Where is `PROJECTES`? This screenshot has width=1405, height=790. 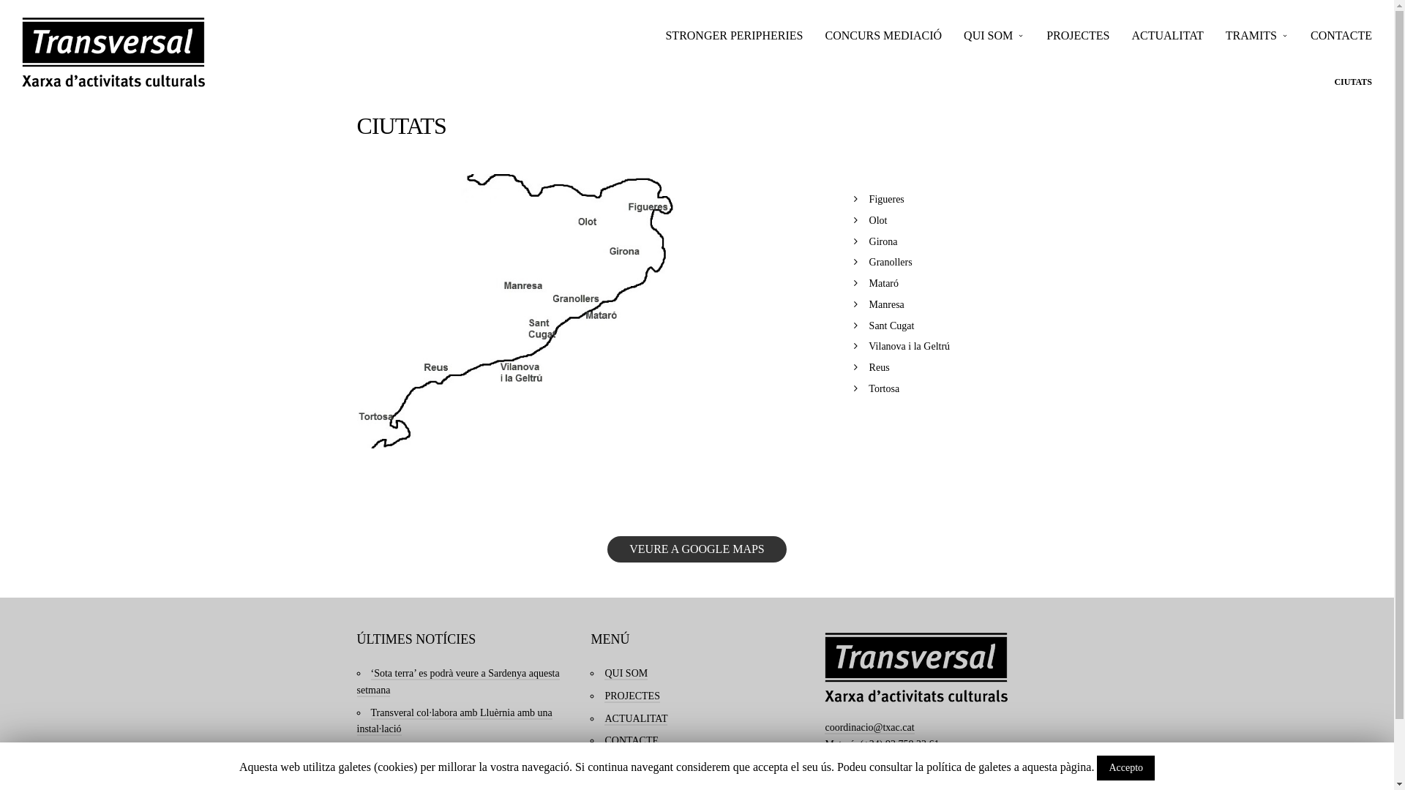
PROJECTES is located at coordinates (632, 696).